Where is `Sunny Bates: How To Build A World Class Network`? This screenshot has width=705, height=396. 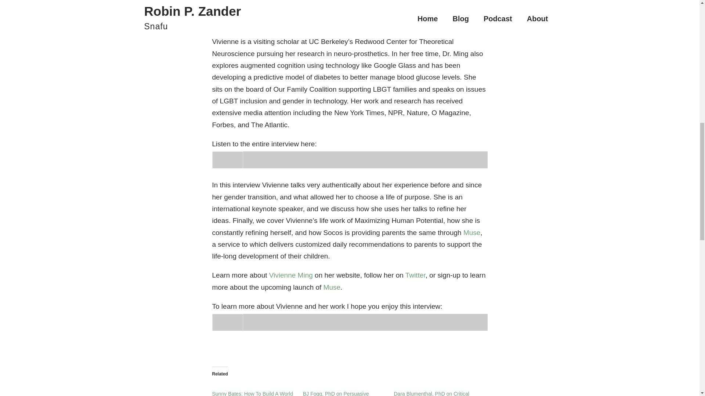
Sunny Bates: How To Build A World Class Network is located at coordinates (253, 393).